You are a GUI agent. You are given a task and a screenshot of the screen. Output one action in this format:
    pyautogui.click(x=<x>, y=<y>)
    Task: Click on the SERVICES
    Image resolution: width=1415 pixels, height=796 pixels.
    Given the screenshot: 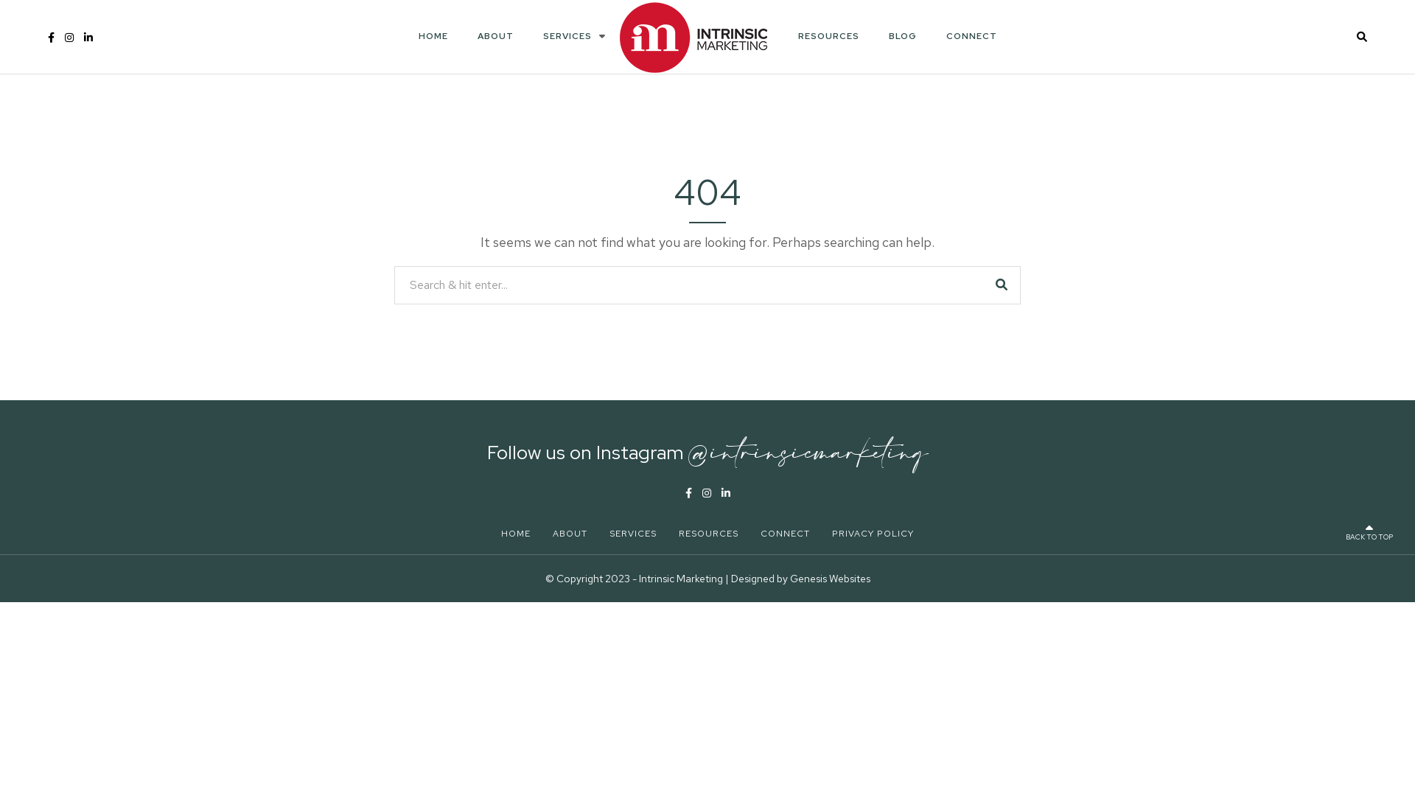 What is the action you would take?
    pyautogui.click(x=567, y=36)
    